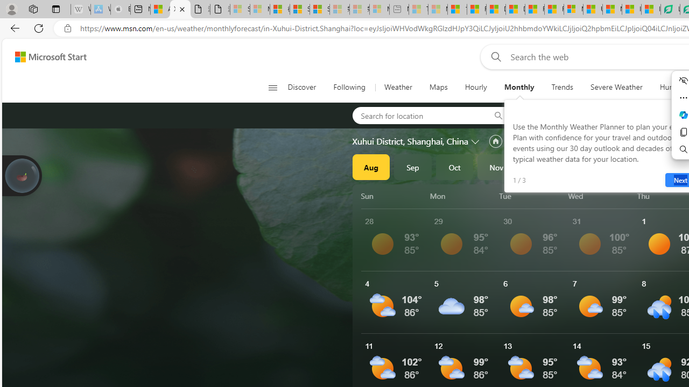 This screenshot has width=689, height=387. Describe the element at coordinates (240, 10) in the screenshot. I see `Sign in to your Microsoft account - Sleeping` at that location.